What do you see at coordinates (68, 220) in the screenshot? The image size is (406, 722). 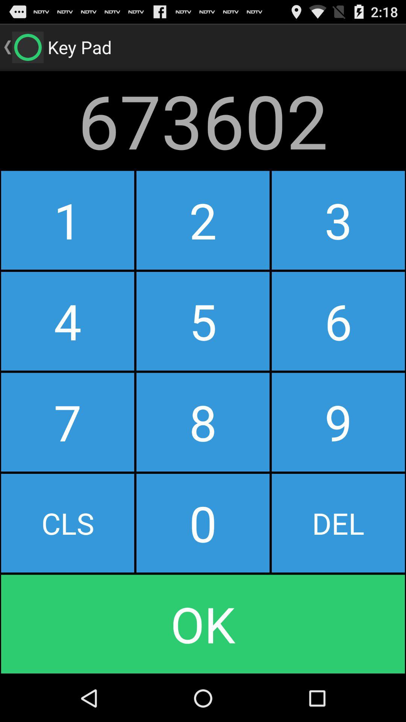 I see `scroll to the 1` at bounding box center [68, 220].